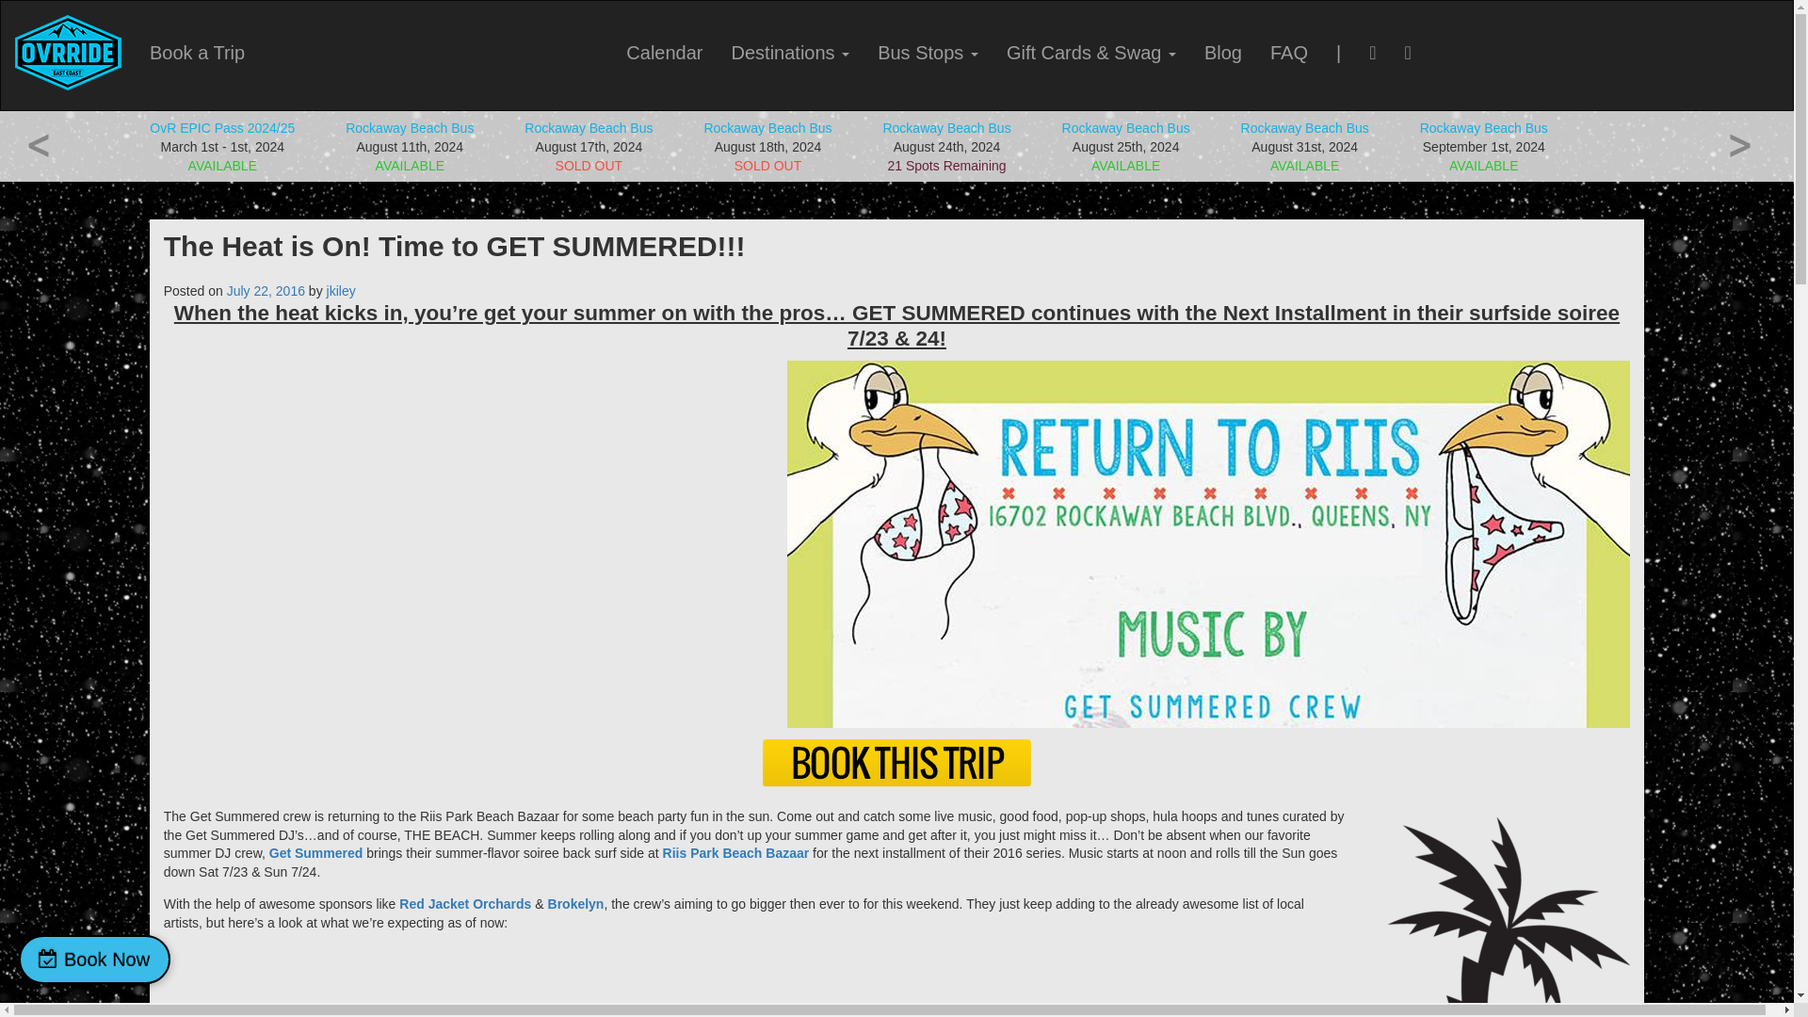  What do you see at coordinates (197, 53) in the screenshot?
I see `Book a Trip` at bounding box center [197, 53].